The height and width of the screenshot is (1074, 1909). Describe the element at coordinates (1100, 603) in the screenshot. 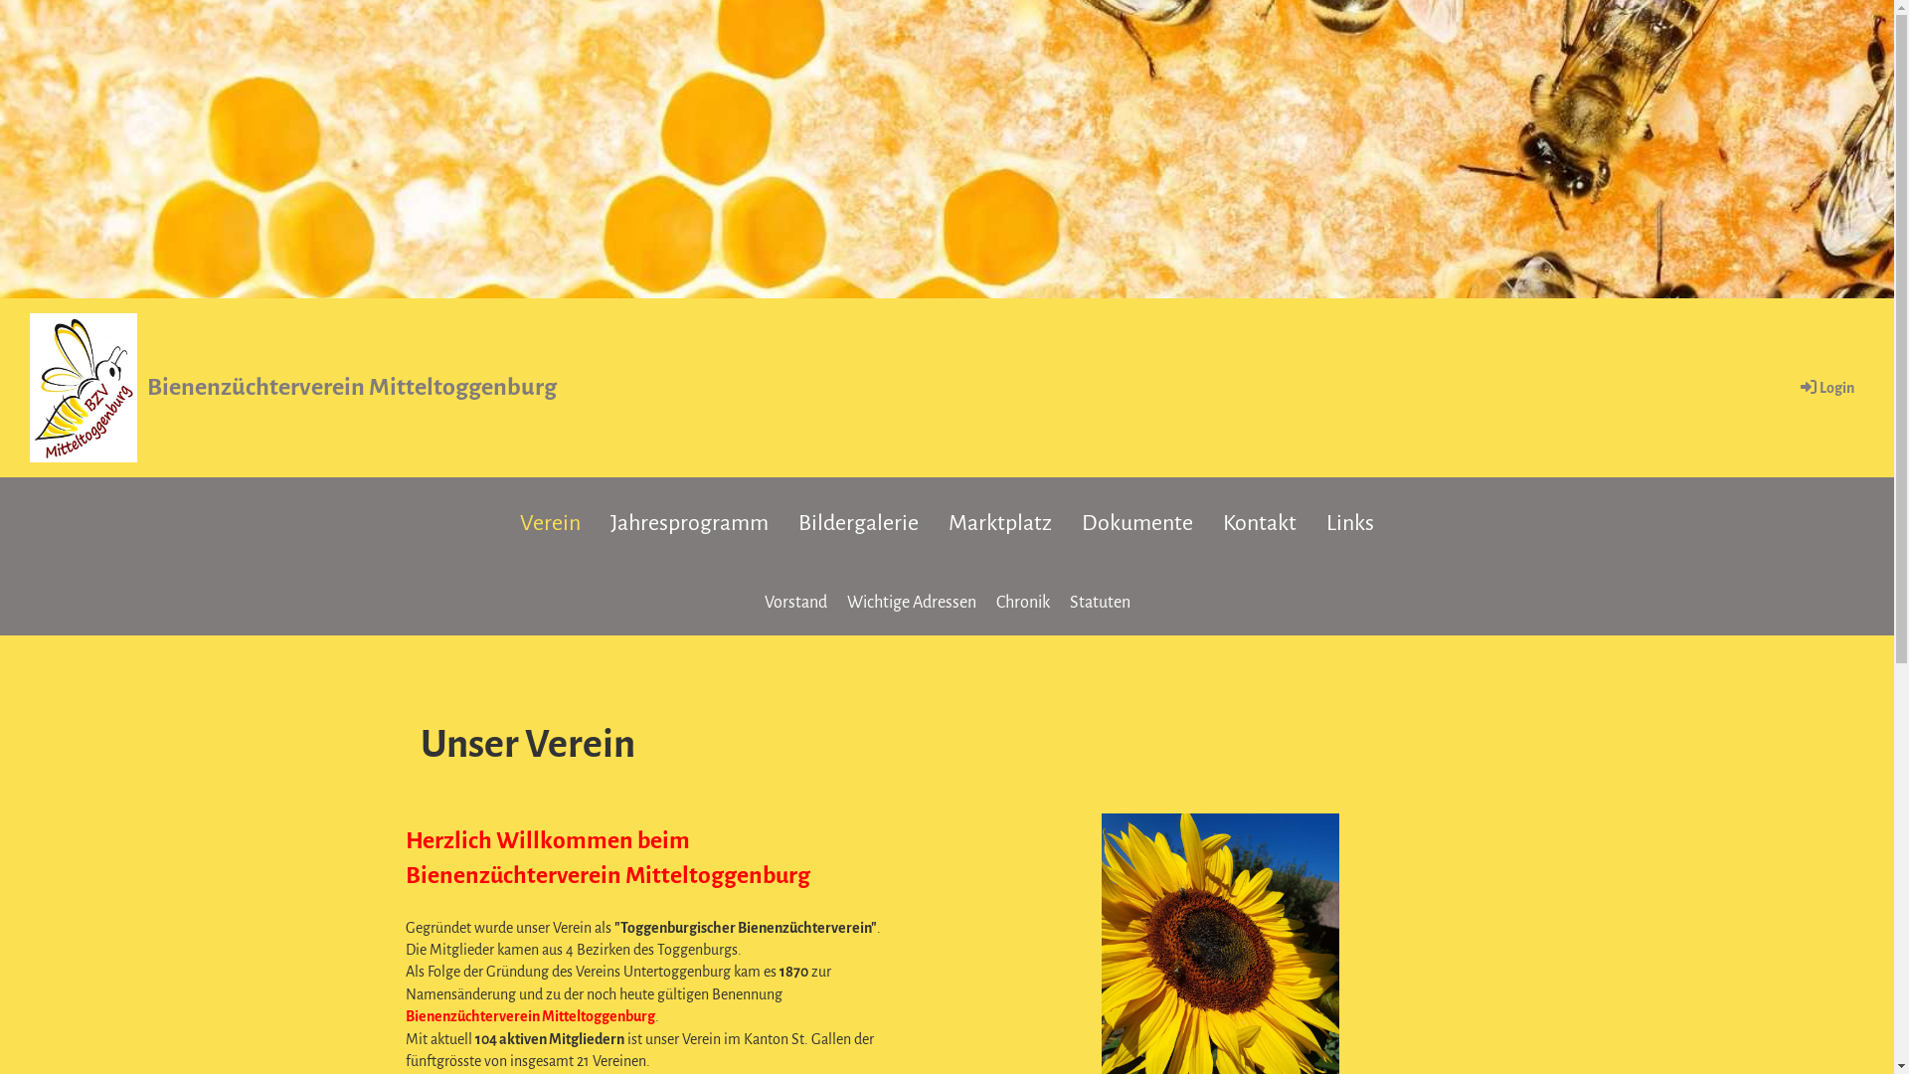

I see `Statuten` at that location.